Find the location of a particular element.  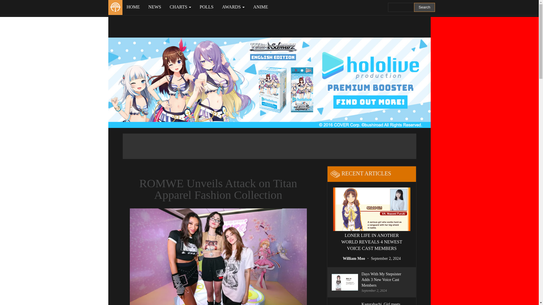

AWARDS is located at coordinates (233, 7).